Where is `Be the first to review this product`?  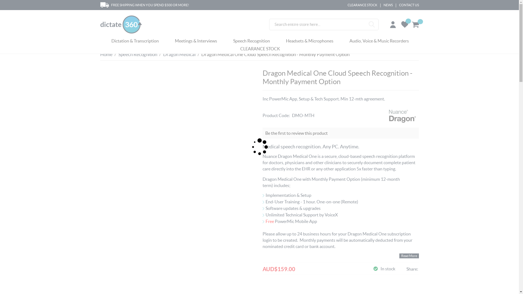 Be the first to review this product is located at coordinates (296, 133).